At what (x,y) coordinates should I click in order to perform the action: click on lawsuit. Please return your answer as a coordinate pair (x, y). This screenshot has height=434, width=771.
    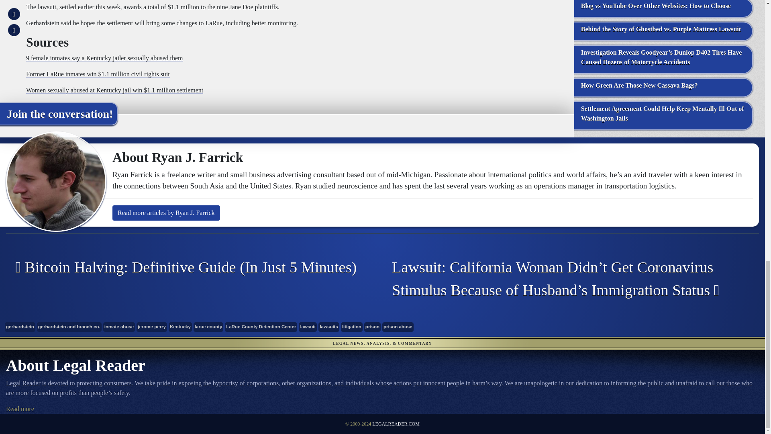
    Looking at the image, I should click on (308, 327).